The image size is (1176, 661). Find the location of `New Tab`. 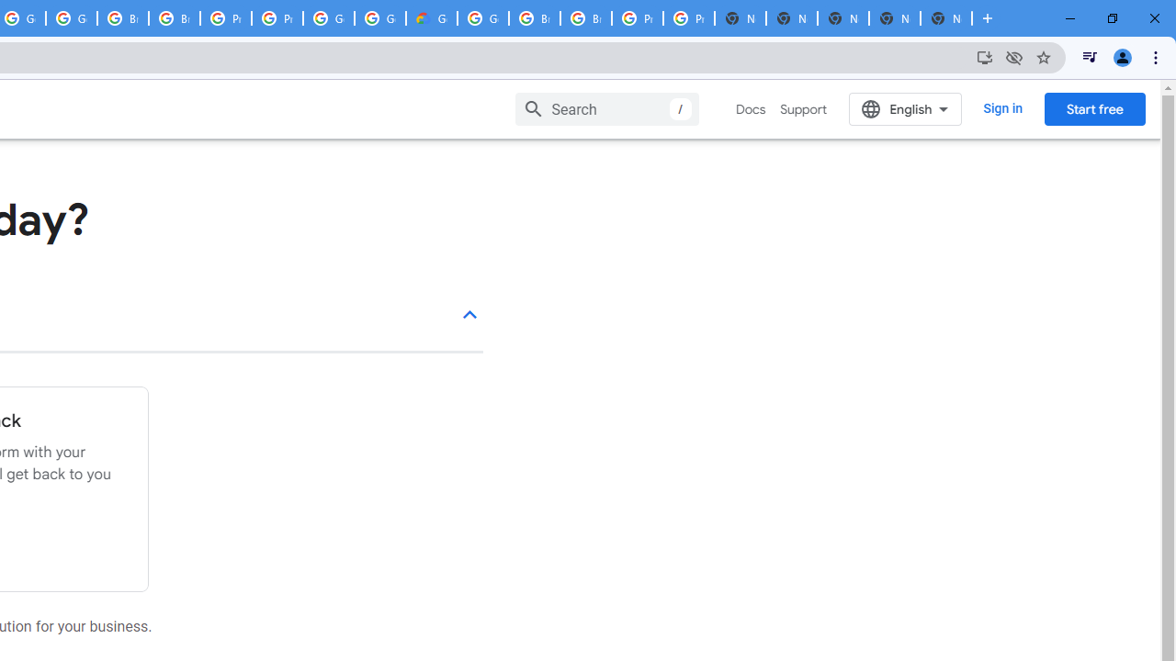

New Tab is located at coordinates (946, 18).